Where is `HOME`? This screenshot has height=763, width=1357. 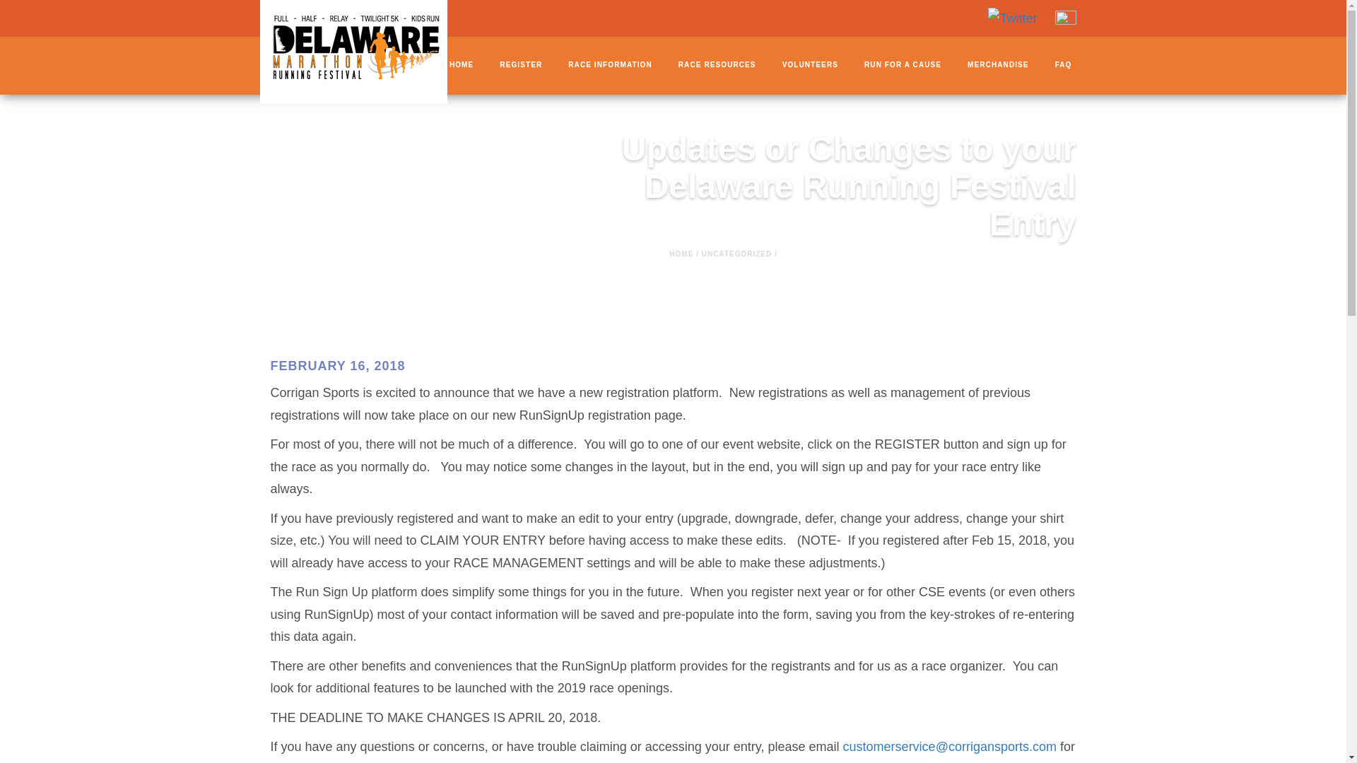 HOME is located at coordinates (681, 254).